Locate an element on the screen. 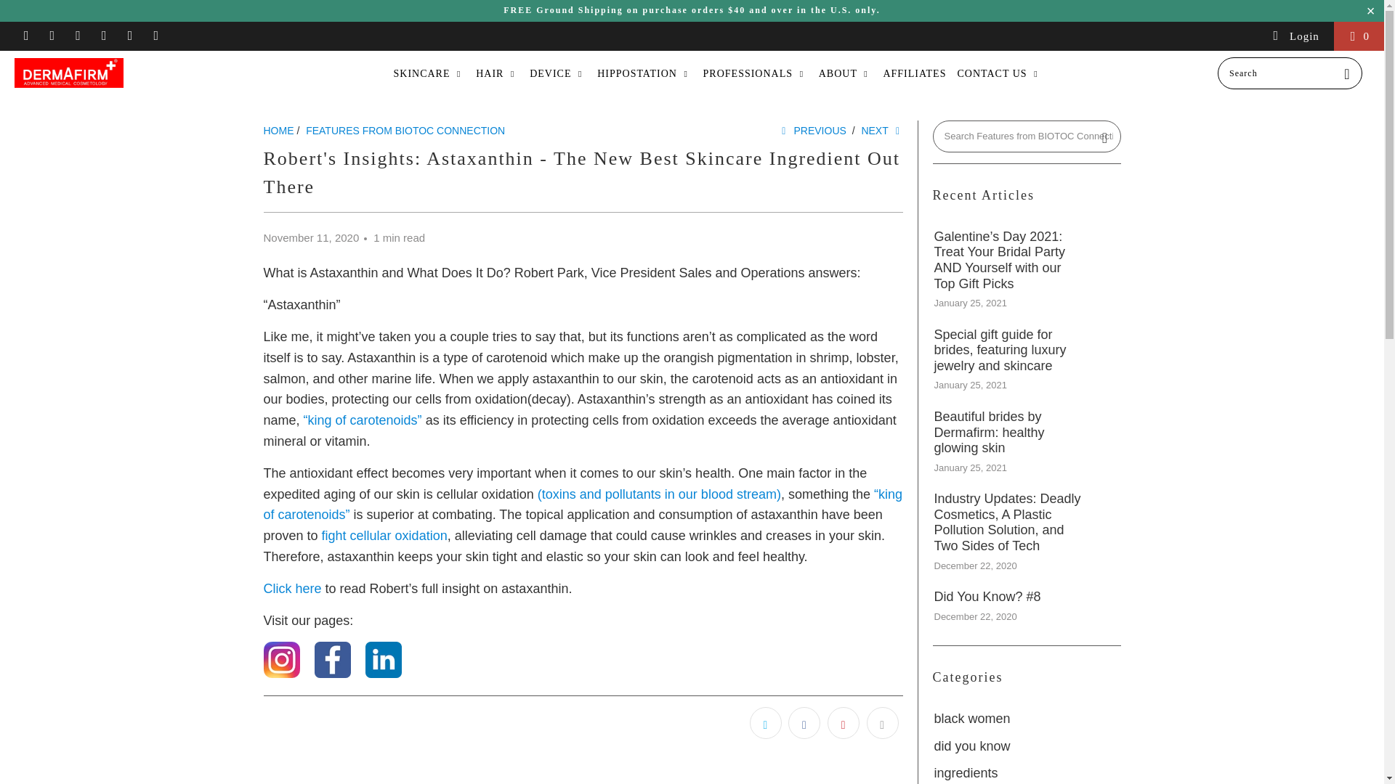 Image resolution: width=1395 pixels, height=784 pixels. BIOTOC USA LinkedIn Page is located at coordinates (384, 674).